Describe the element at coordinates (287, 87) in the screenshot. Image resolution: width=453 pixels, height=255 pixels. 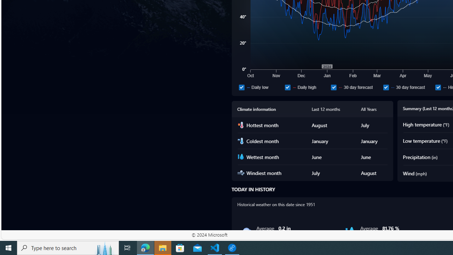
I see `Daily high` at that location.